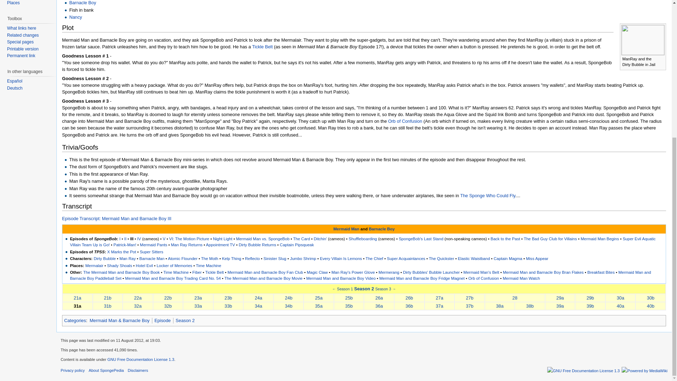 This screenshot has width=677, height=381. What do you see at coordinates (222, 238) in the screenshot?
I see `Night Light` at bounding box center [222, 238].